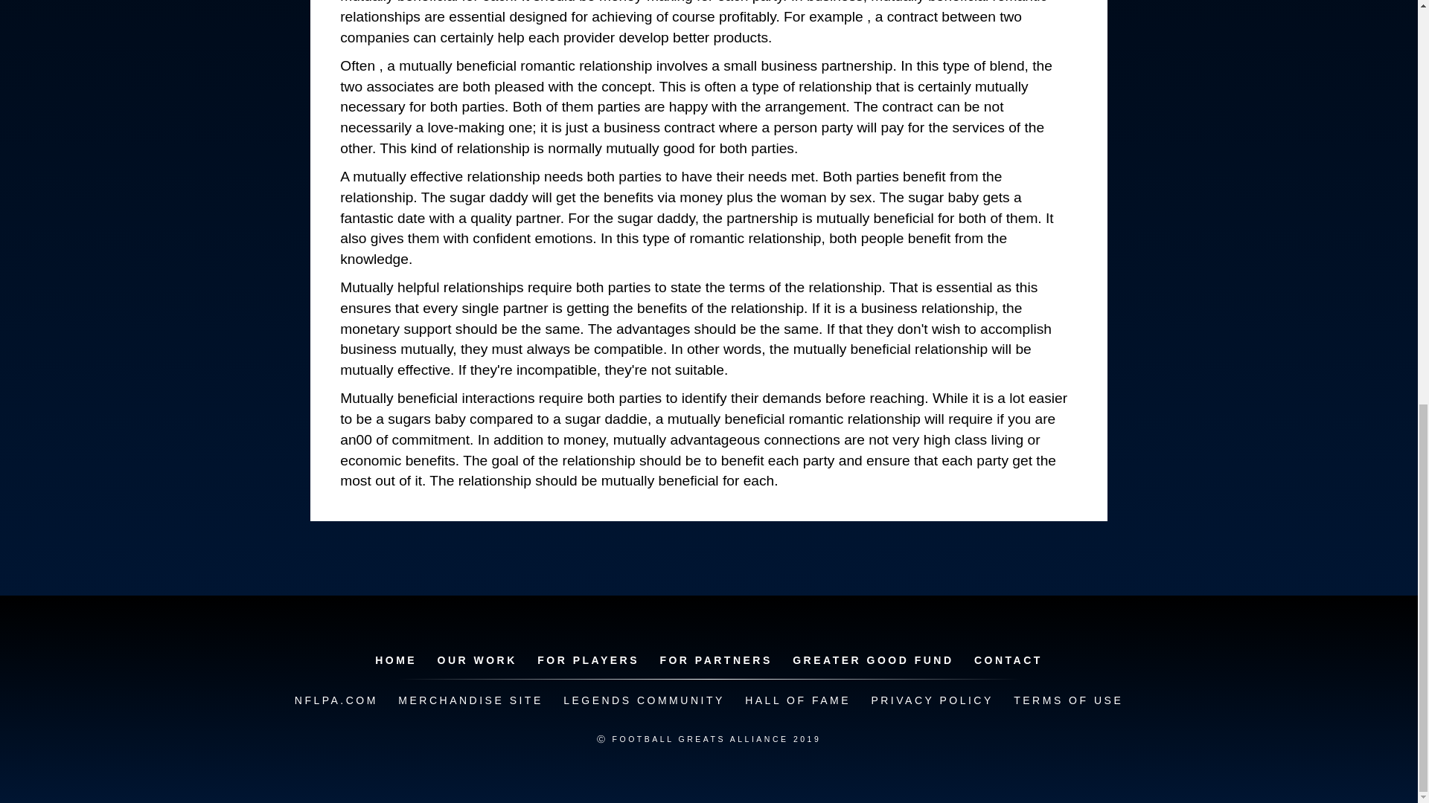  What do you see at coordinates (1067, 700) in the screenshot?
I see `TERMS OF USE` at bounding box center [1067, 700].